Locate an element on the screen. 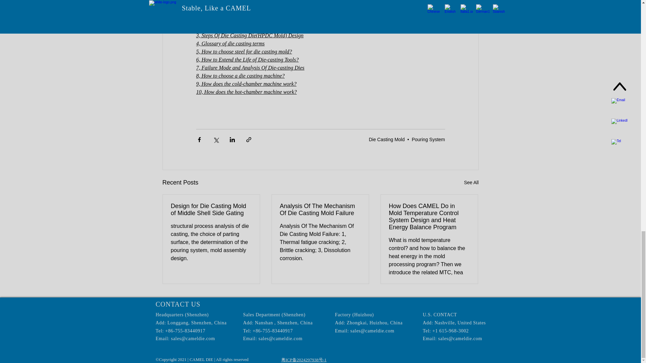 Image resolution: width=646 pixels, height=363 pixels. hot-chamber machine work is located at coordinates (264, 91).